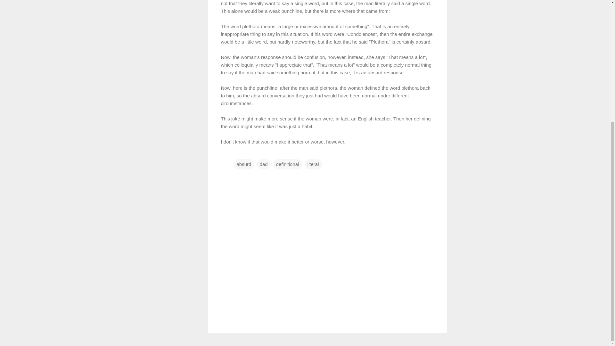 The height and width of the screenshot is (346, 615). What do you see at coordinates (287, 164) in the screenshot?
I see `definitional` at bounding box center [287, 164].